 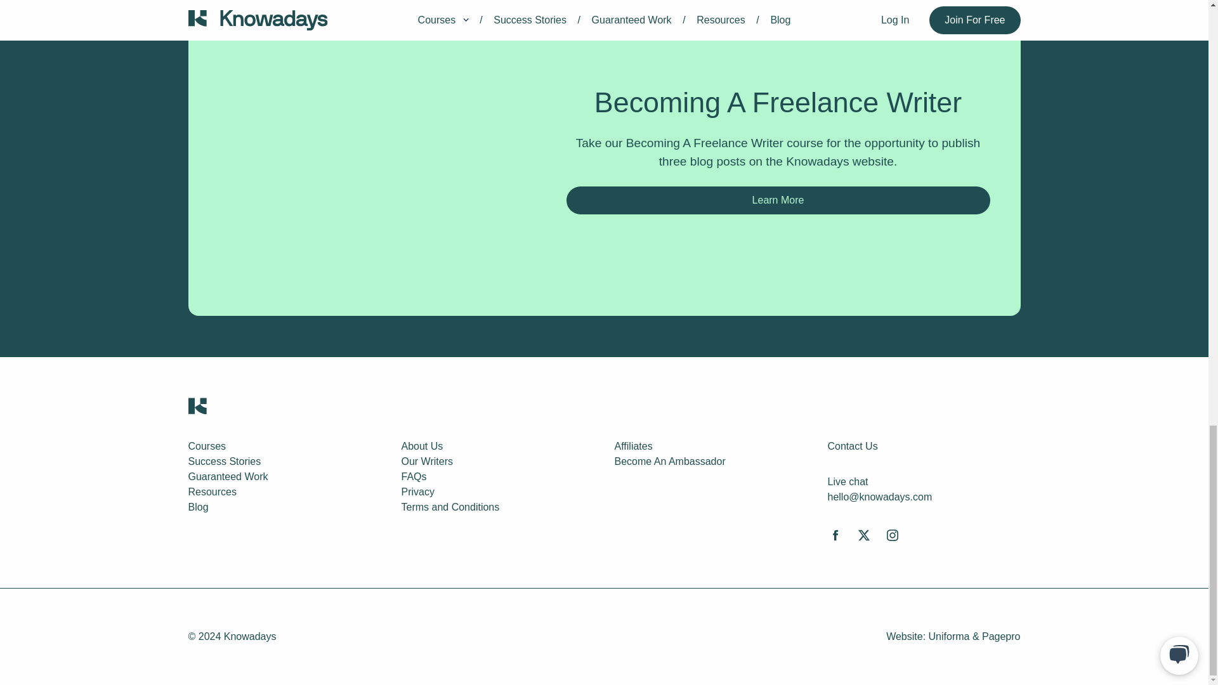 I want to click on FAQs, so click(x=414, y=477).